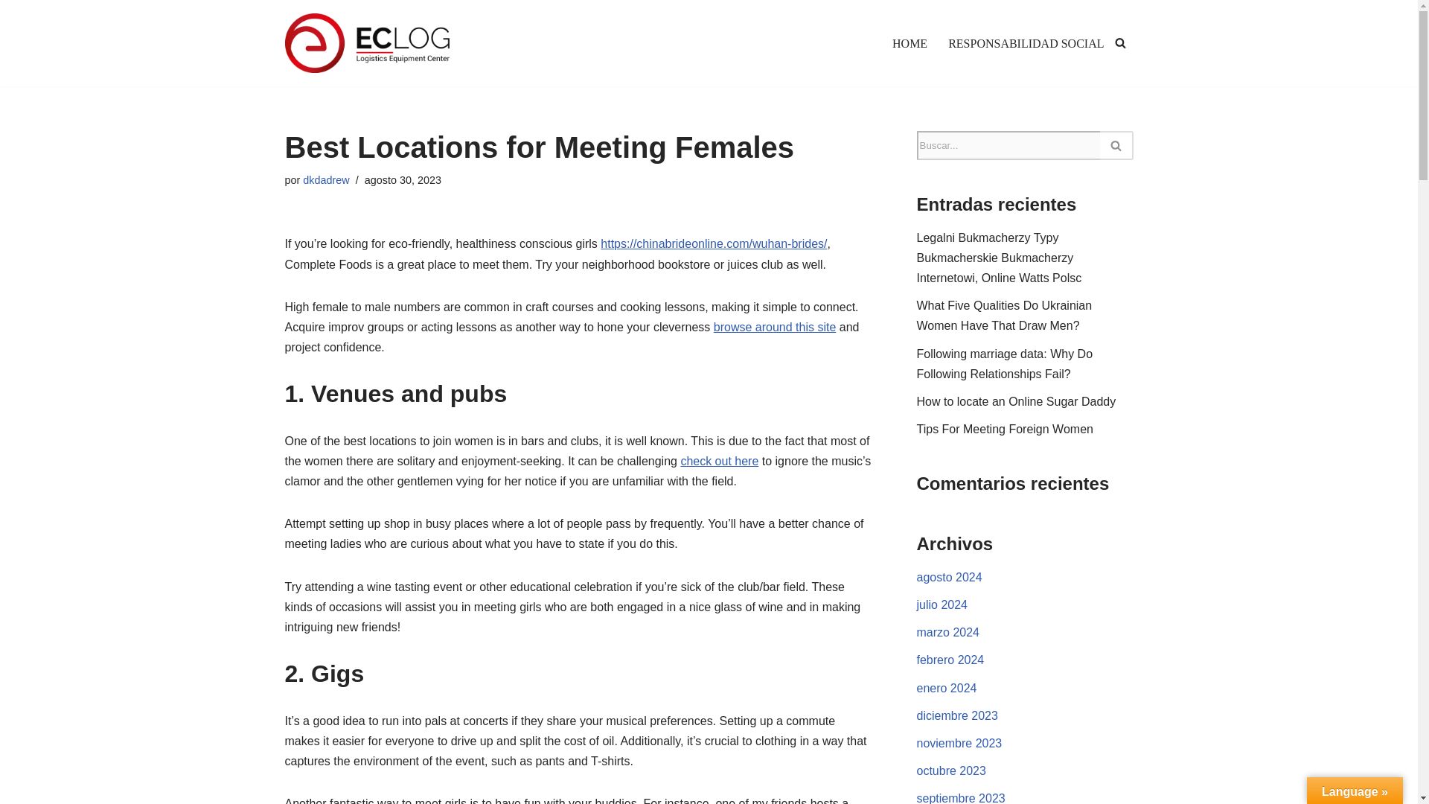  I want to click on check out here, so click(719, 461).